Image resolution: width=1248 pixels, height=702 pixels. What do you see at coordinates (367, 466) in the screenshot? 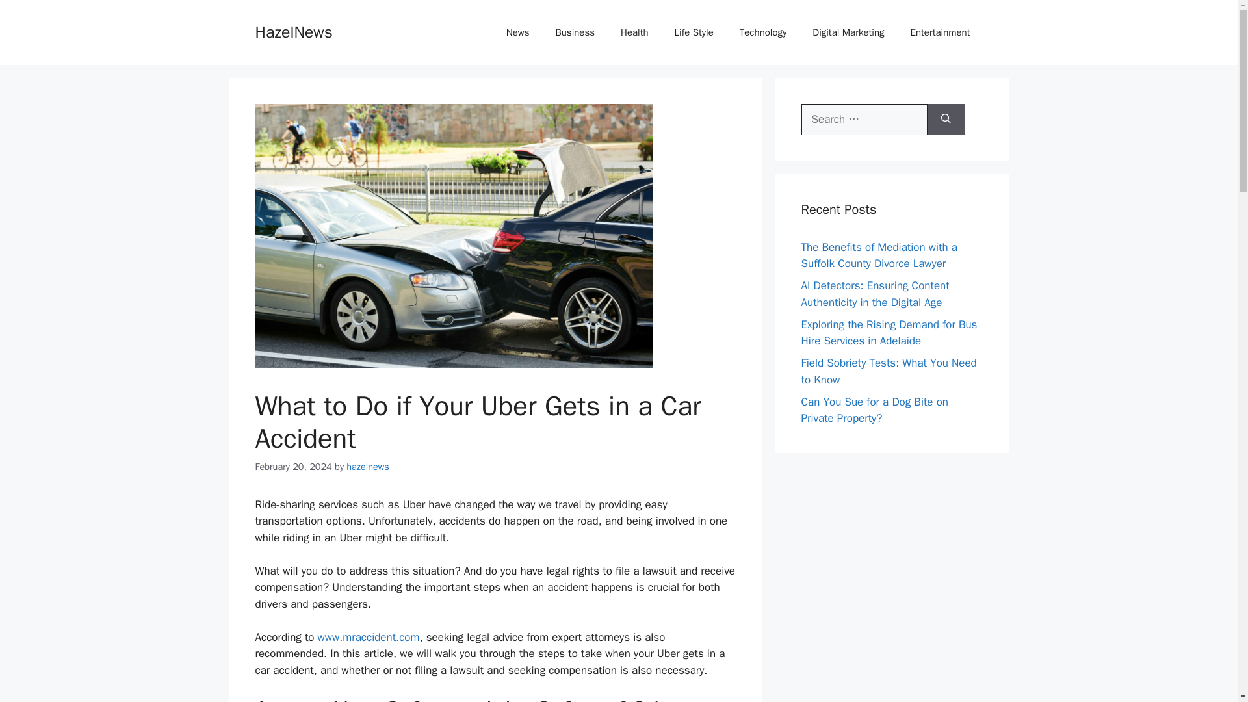
I see `hazelnews` at bounding box center [367, 466].